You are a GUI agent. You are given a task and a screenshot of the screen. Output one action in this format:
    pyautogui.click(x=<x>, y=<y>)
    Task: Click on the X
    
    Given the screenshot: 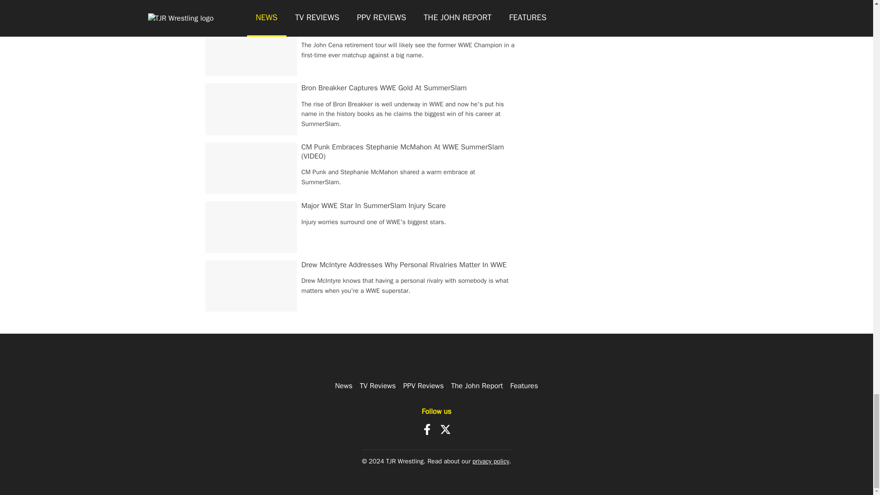 What is the action you would take?
    pyautogui.click(x=445, y=429)
    